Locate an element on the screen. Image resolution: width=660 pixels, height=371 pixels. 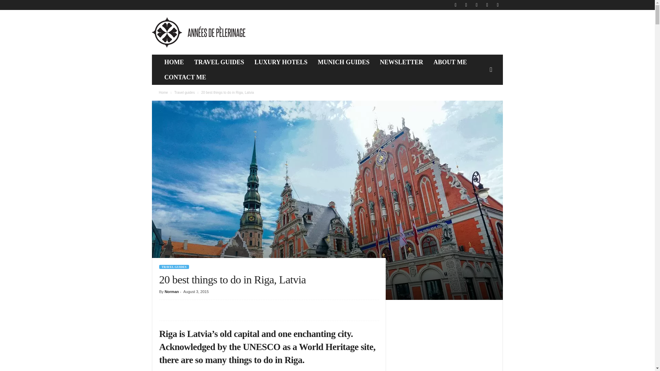
TRAVEL GUIDES is located at coordinates (219, 62).